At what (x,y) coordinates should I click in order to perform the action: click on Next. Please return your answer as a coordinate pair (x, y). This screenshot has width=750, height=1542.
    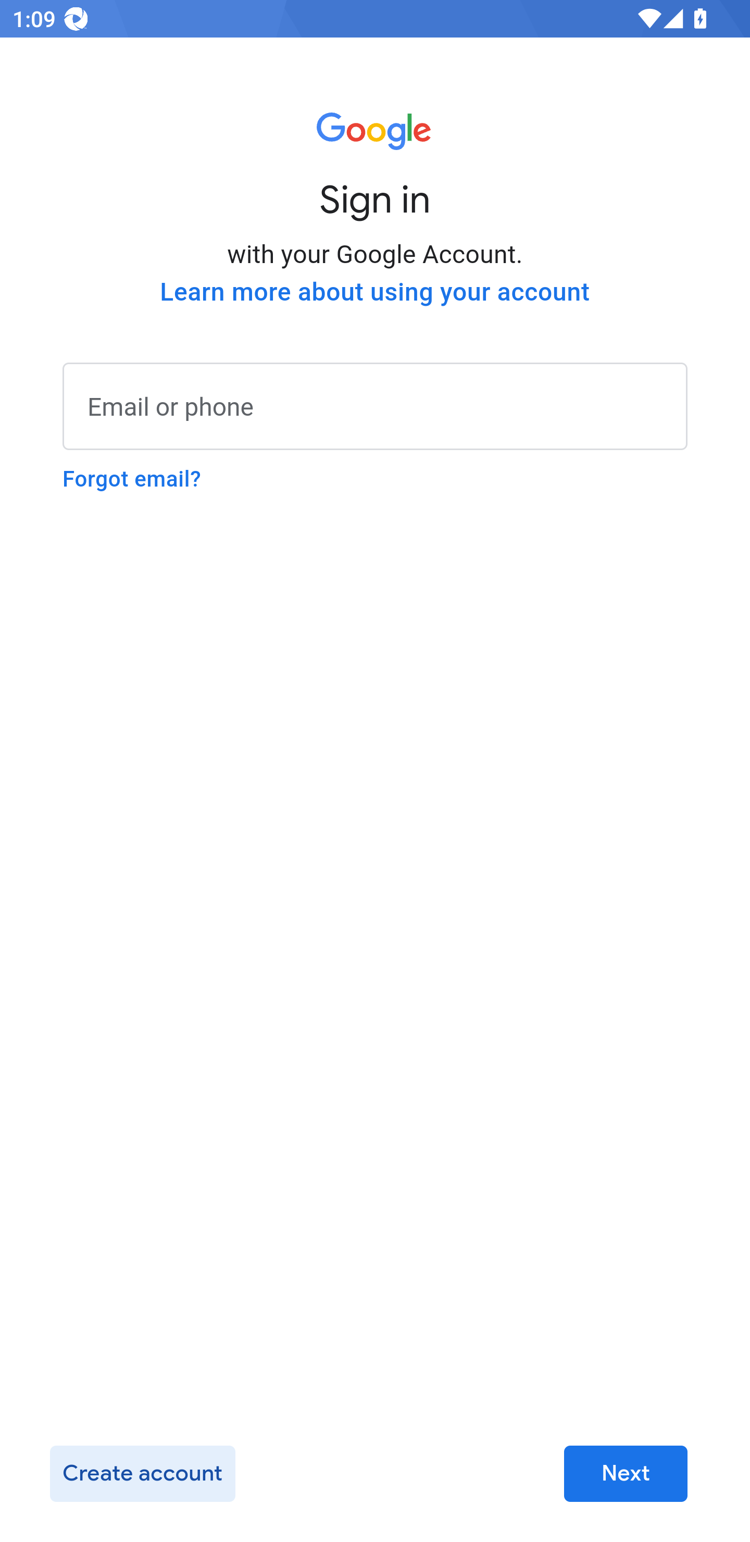
    Looking at the image, I should click on (625, 1474).